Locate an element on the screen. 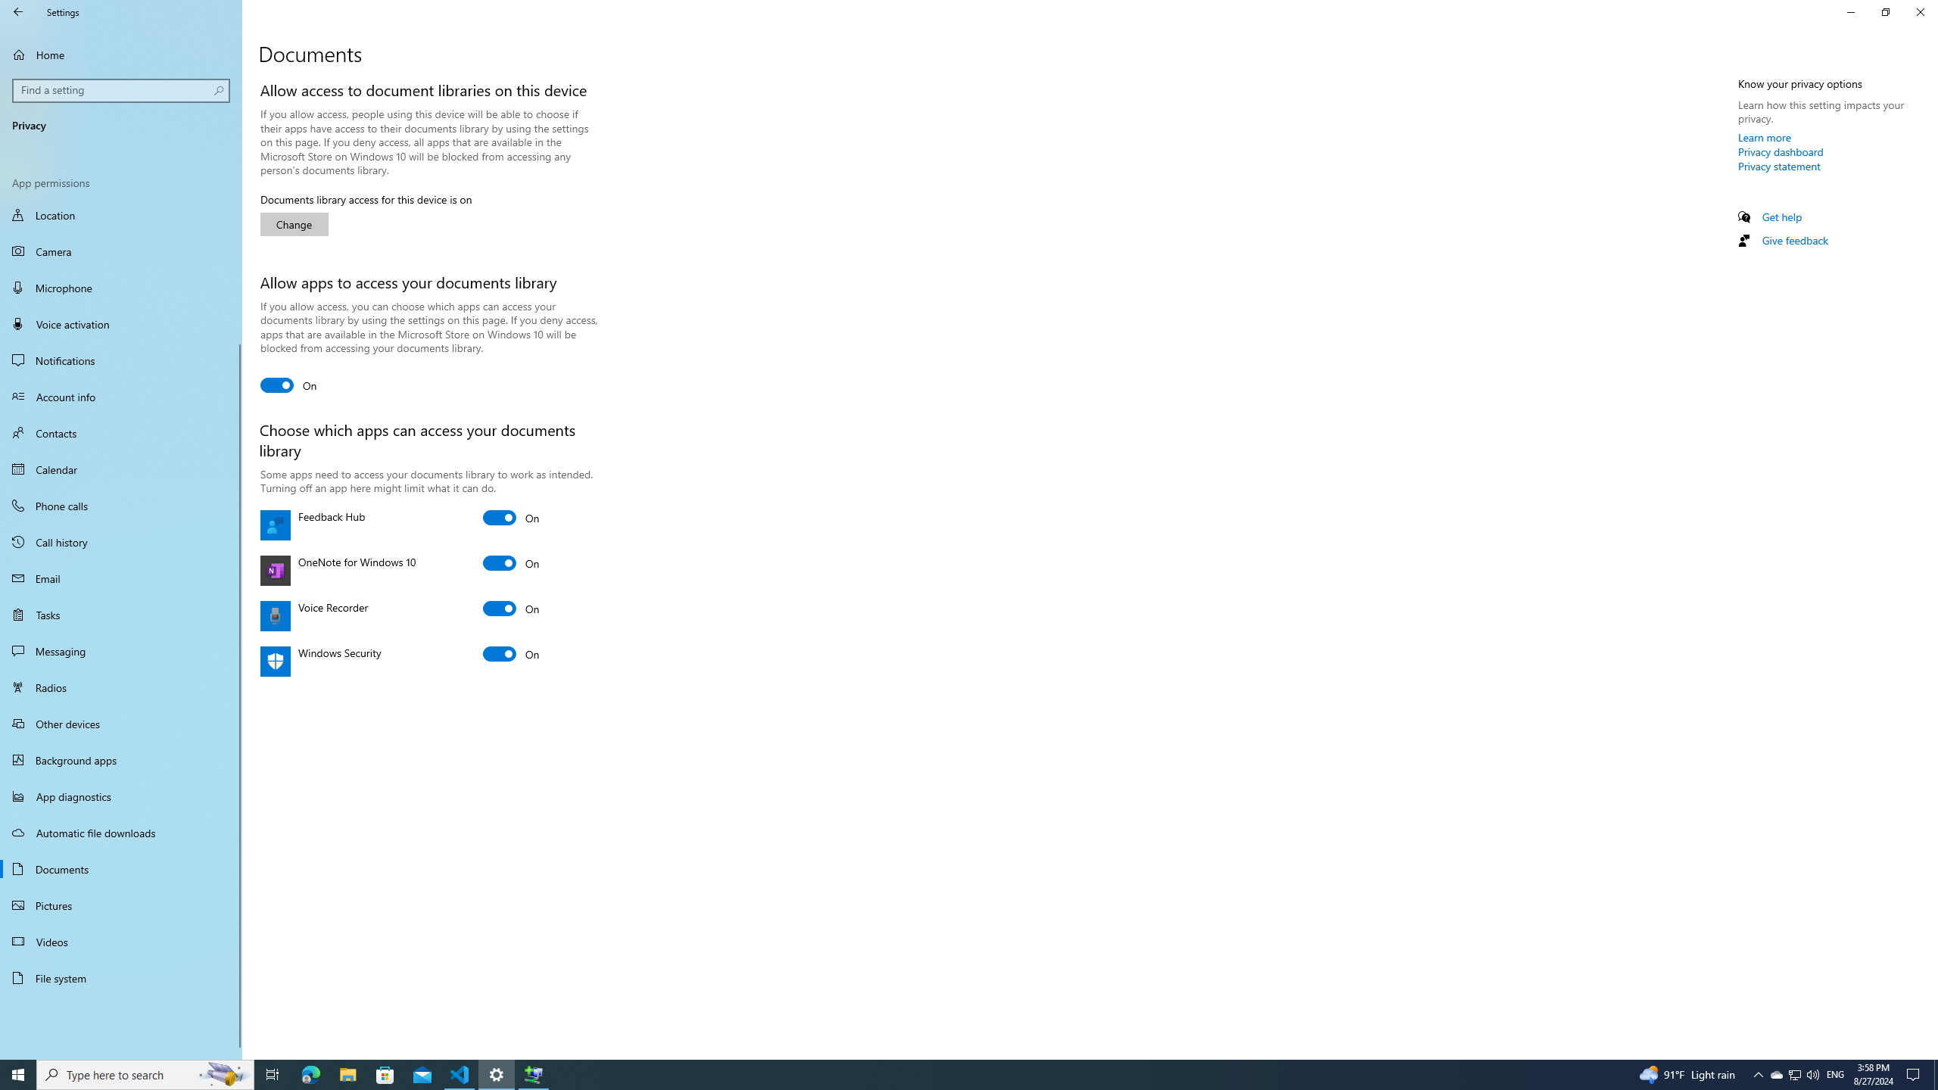  Running applications is located at coordinates (1936, 1075).